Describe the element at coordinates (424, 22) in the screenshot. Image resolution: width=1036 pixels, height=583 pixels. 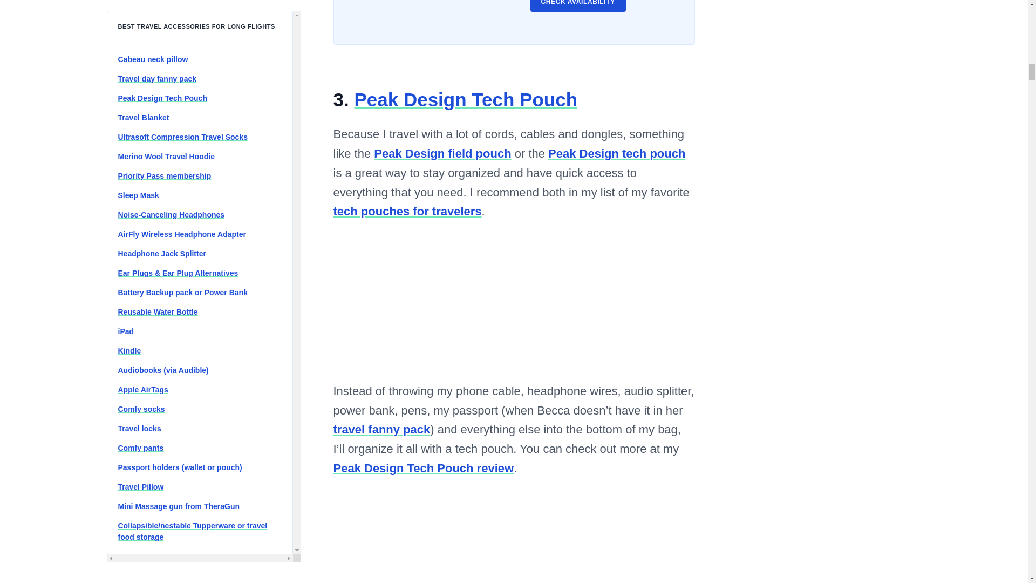
I see `Affiliate Link` at that location.